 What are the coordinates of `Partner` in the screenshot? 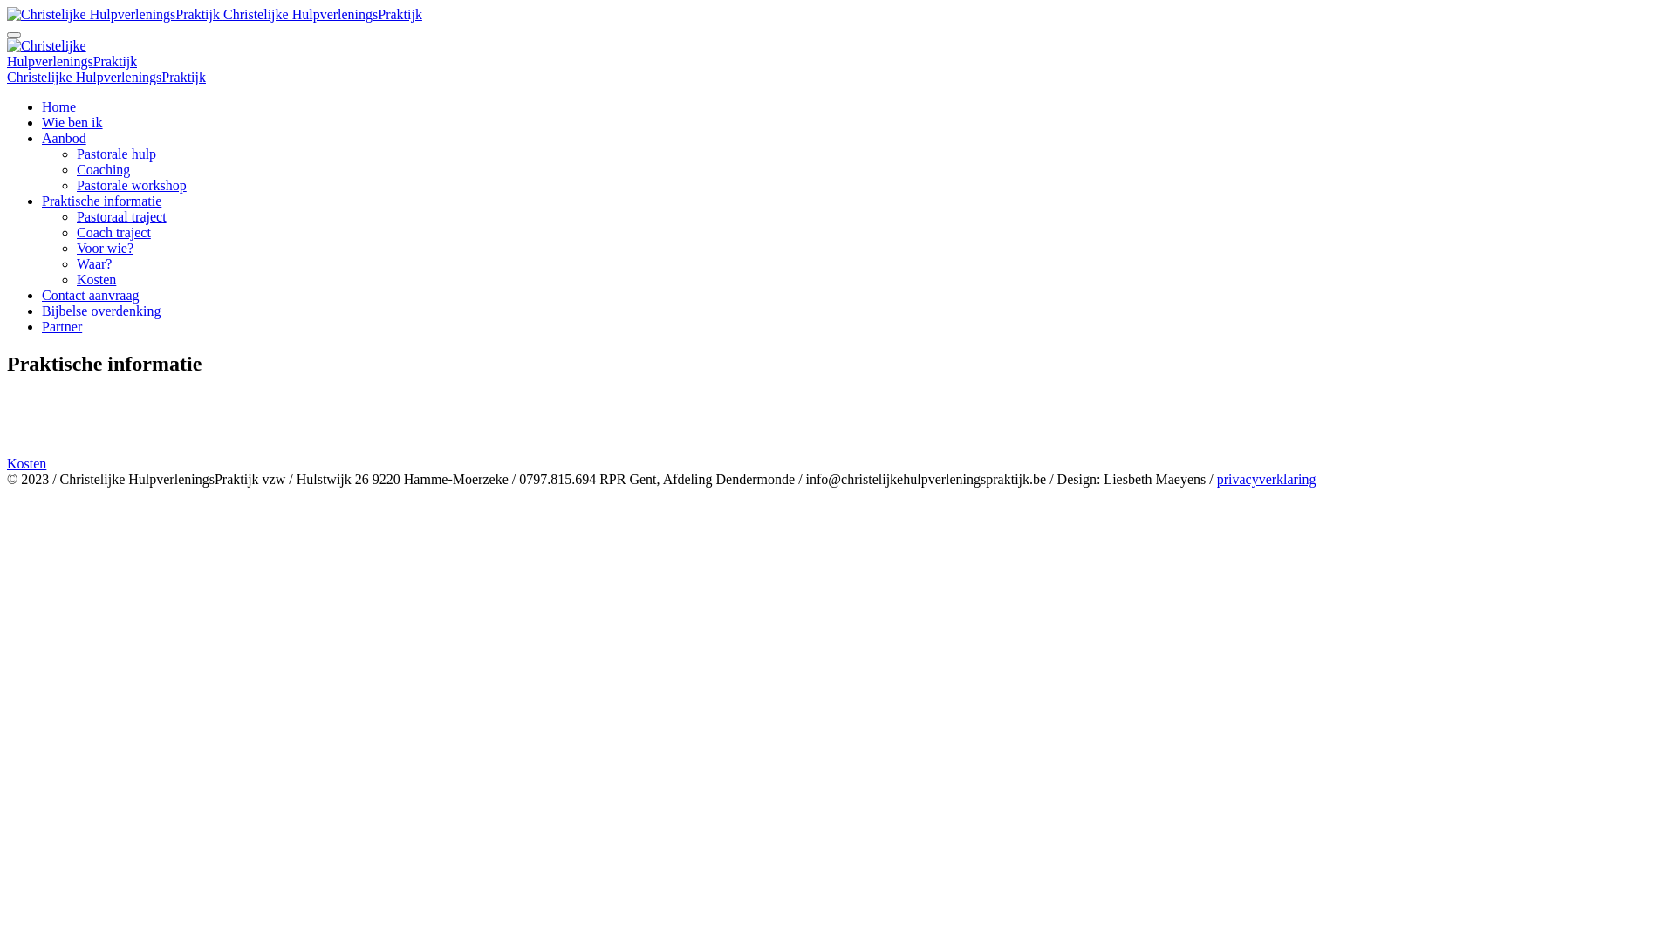 It's located at (62, 326).